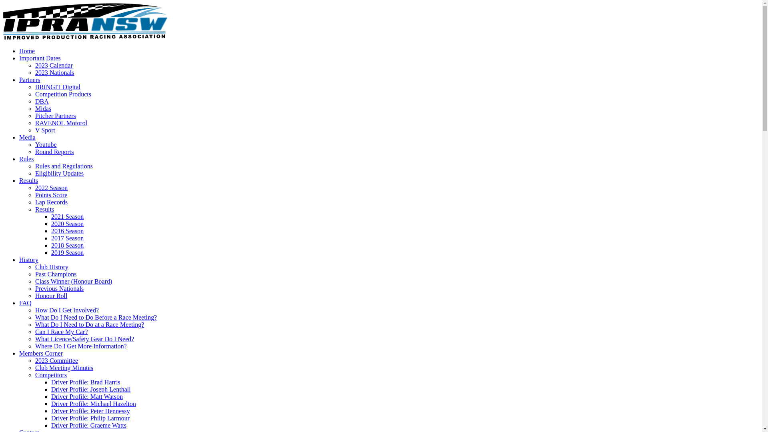  Describe the element at coordinates (41, 354) in the screenshot. I see `Members Corner` at that location.